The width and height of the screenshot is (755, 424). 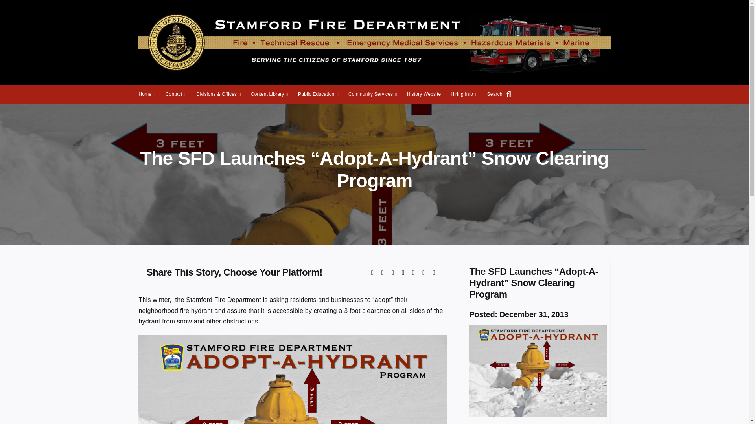 I want to click on Home, so click(x=147, y=94).